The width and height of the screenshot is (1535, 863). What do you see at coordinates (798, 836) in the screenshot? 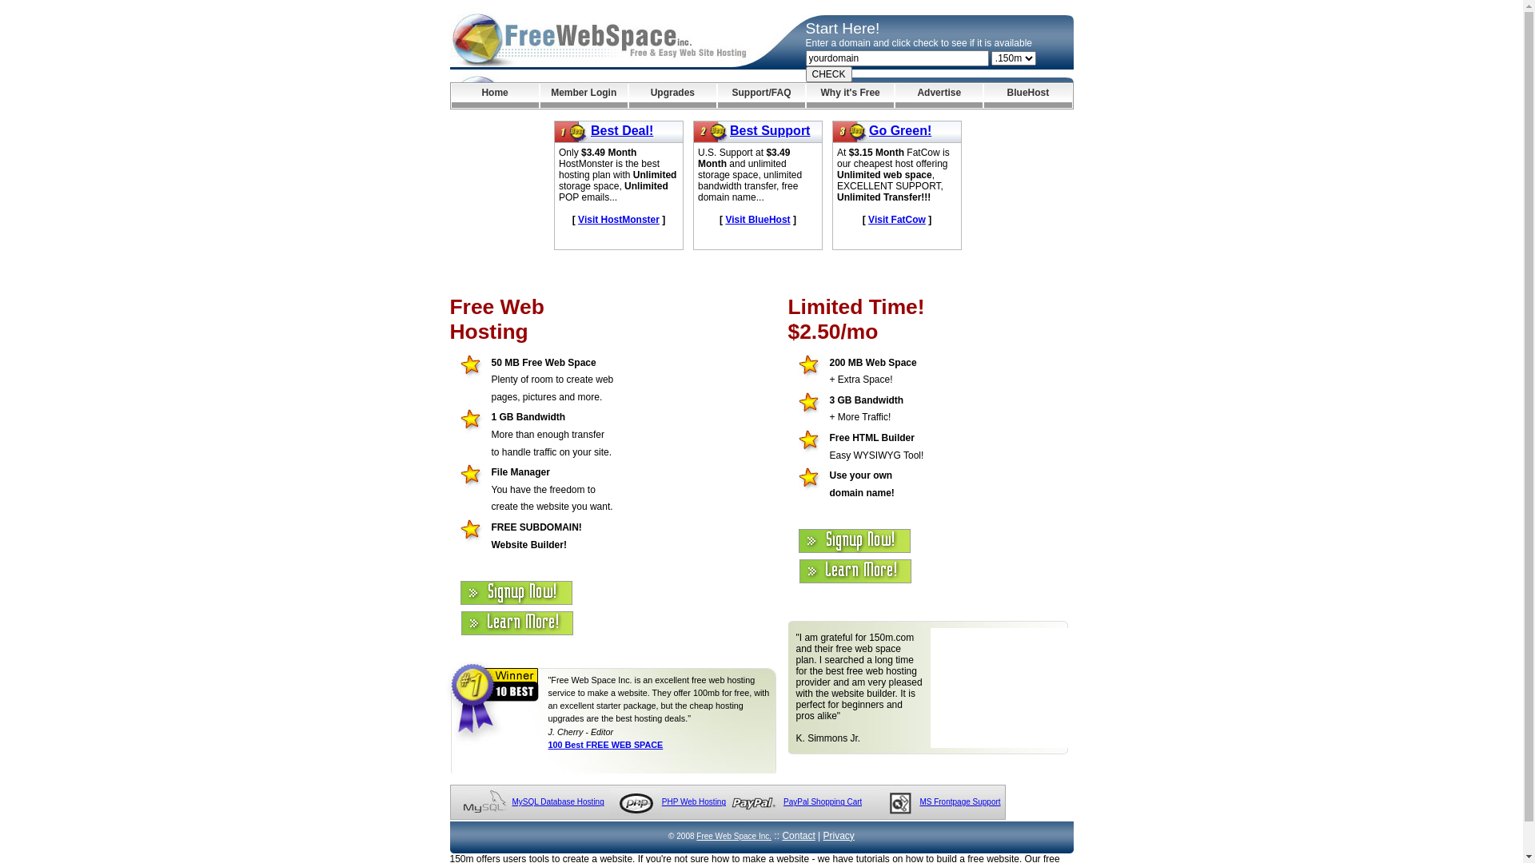
I see `Contact` at bounding box center [798, 836].